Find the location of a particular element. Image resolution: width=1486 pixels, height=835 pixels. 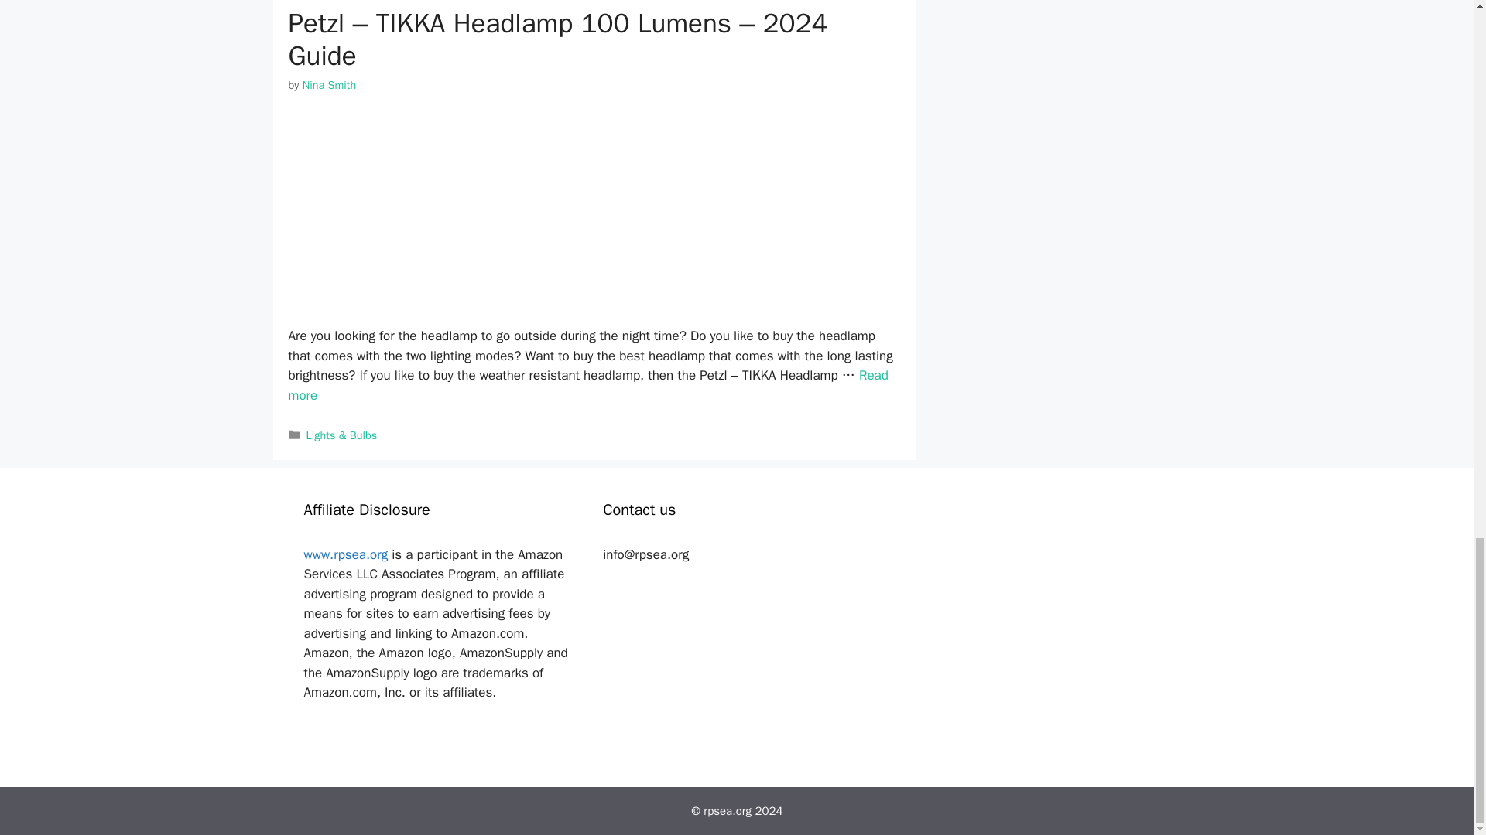

Nina Smith is located at coordinates (330, 85).